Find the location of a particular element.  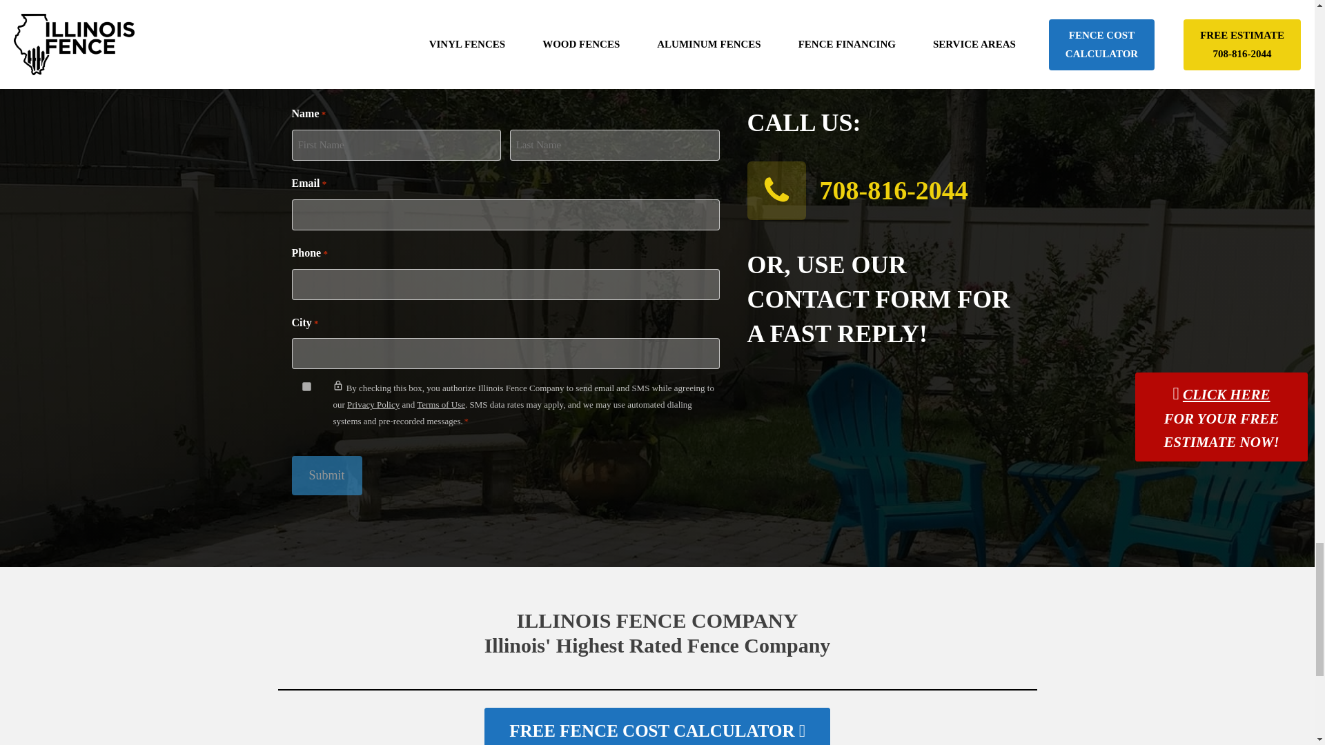

1 is located at coordinates (306, 386).